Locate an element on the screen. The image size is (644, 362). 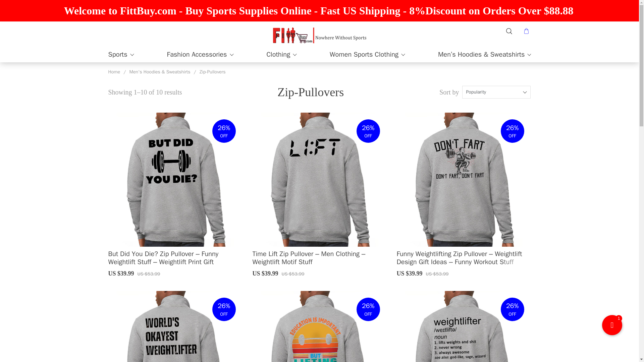
Fashion Accessories is located at coordinates (197, 54).